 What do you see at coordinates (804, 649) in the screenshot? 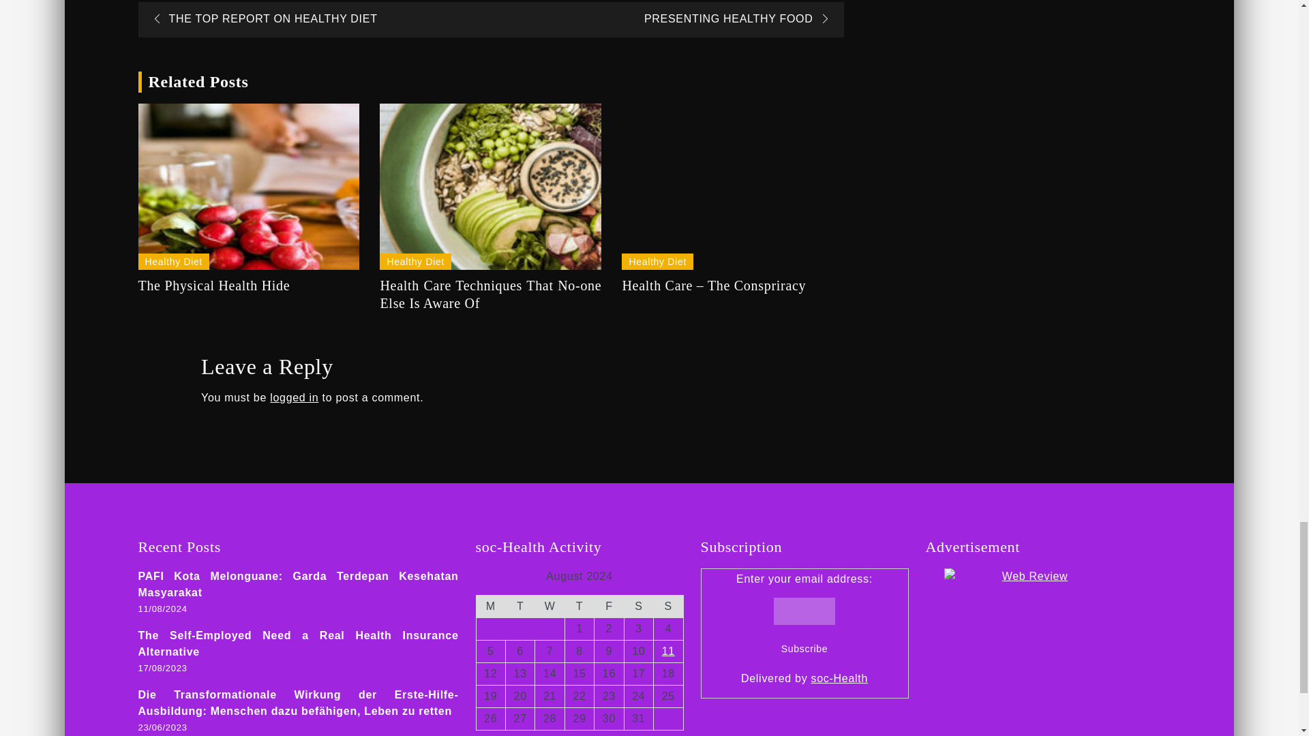
I see `Subscribe` at bounding box center [804, 649].